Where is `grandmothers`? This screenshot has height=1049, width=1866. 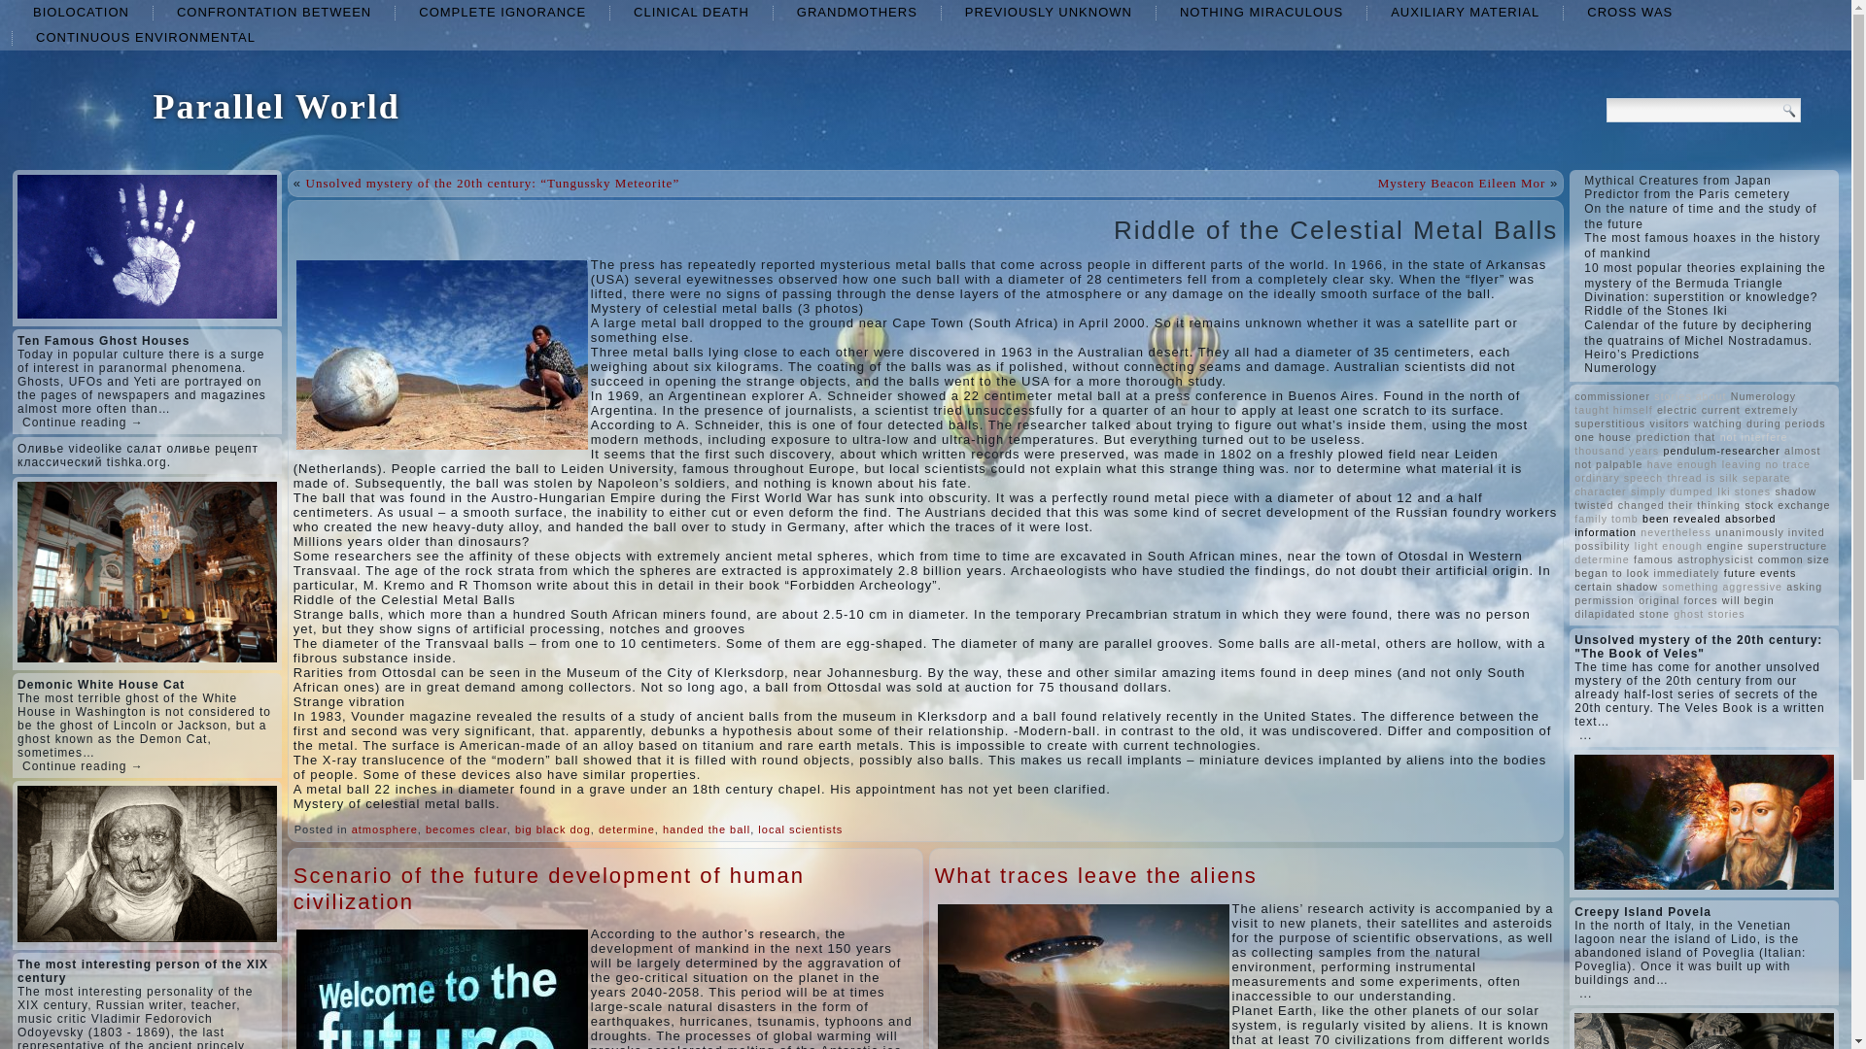
grandmothers is located at coordinates (857, 12).